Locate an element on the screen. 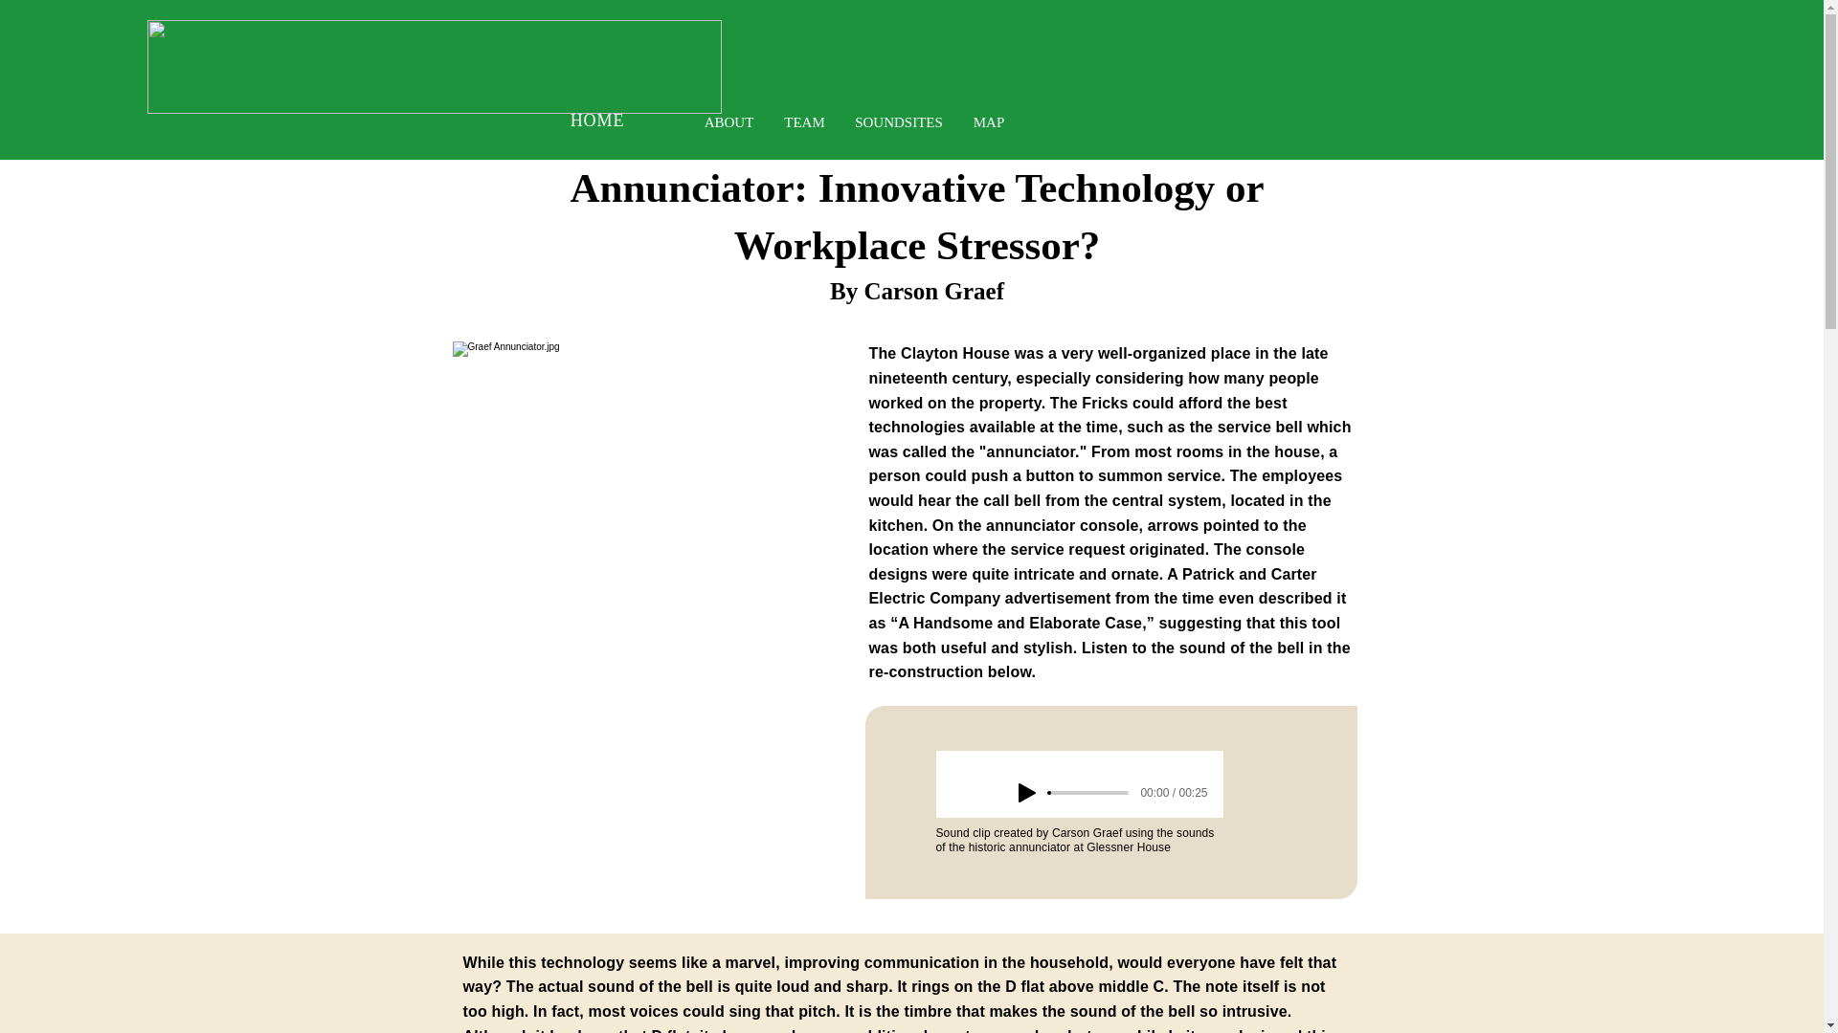 This screenshot has width=1838, height=1033. SOUNDSITES is located at coordinates (898, 122).